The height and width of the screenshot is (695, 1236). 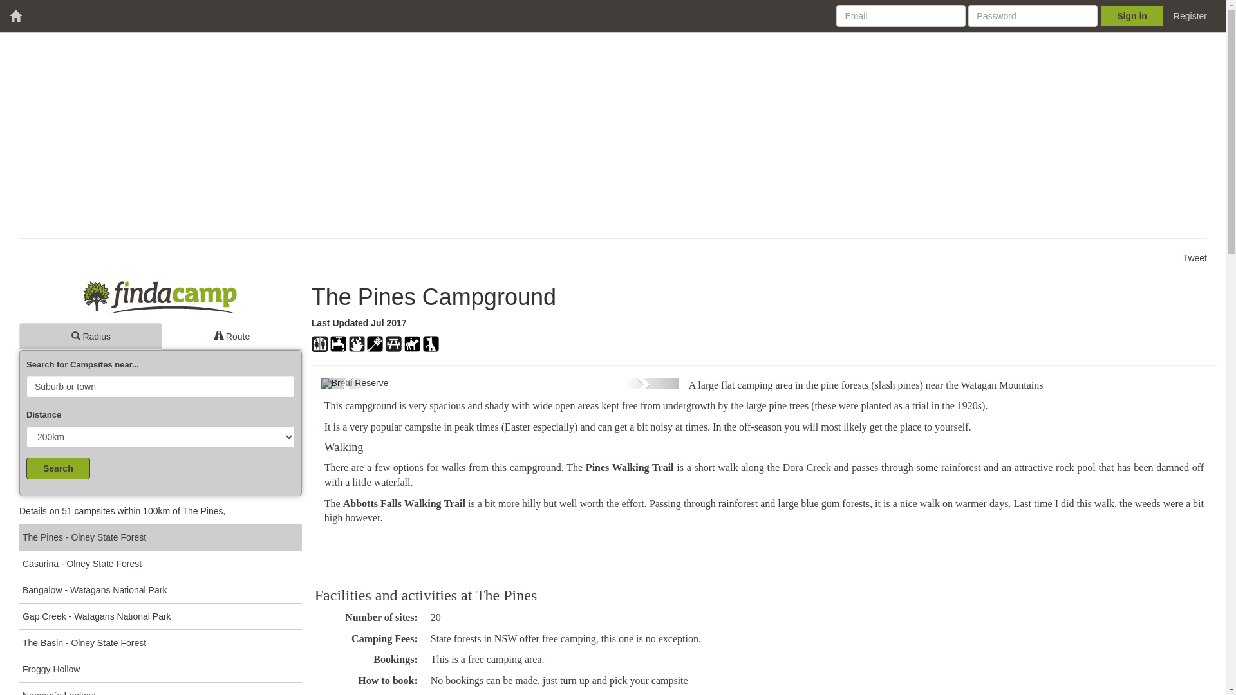 I want to click on Froggy Hollow, so click(x=161, y=669).